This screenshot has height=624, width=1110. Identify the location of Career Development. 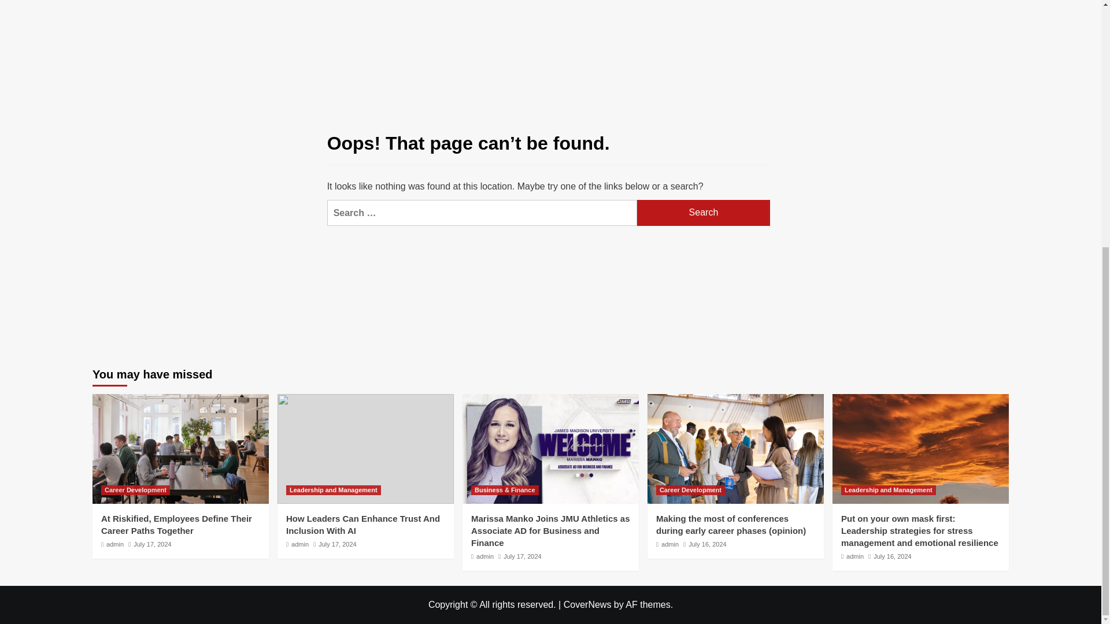
(690, 490).